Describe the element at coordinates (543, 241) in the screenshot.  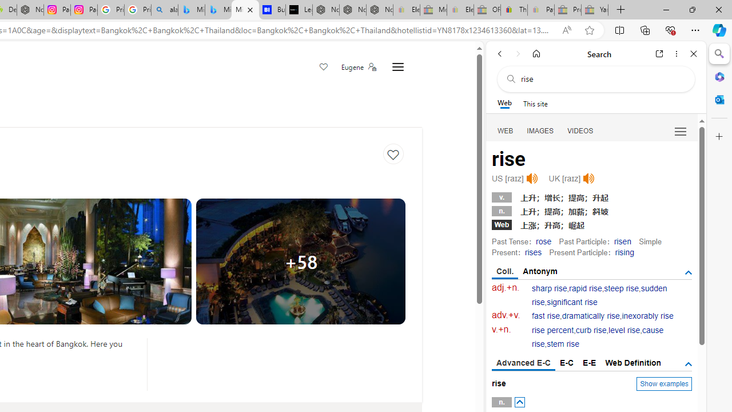
I see `rose` at that location.